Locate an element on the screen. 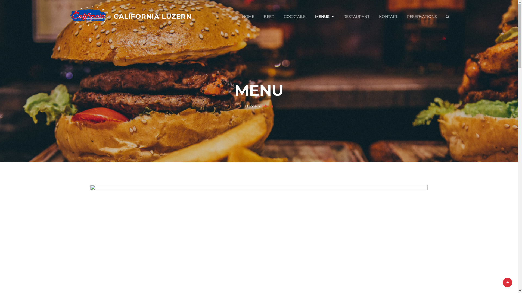  COCKTAILS is located at coordinates (294, 17).